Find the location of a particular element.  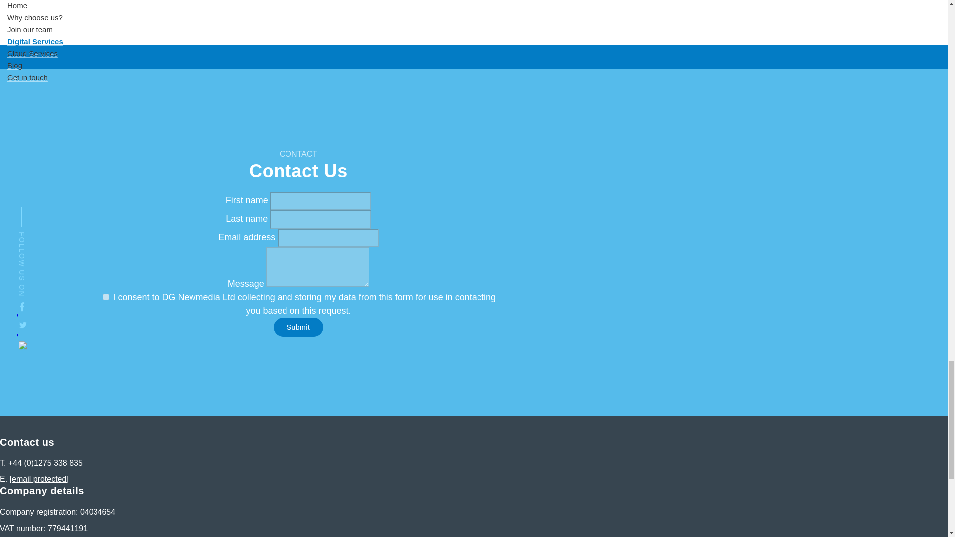

true is located at coordinates (106, 296).